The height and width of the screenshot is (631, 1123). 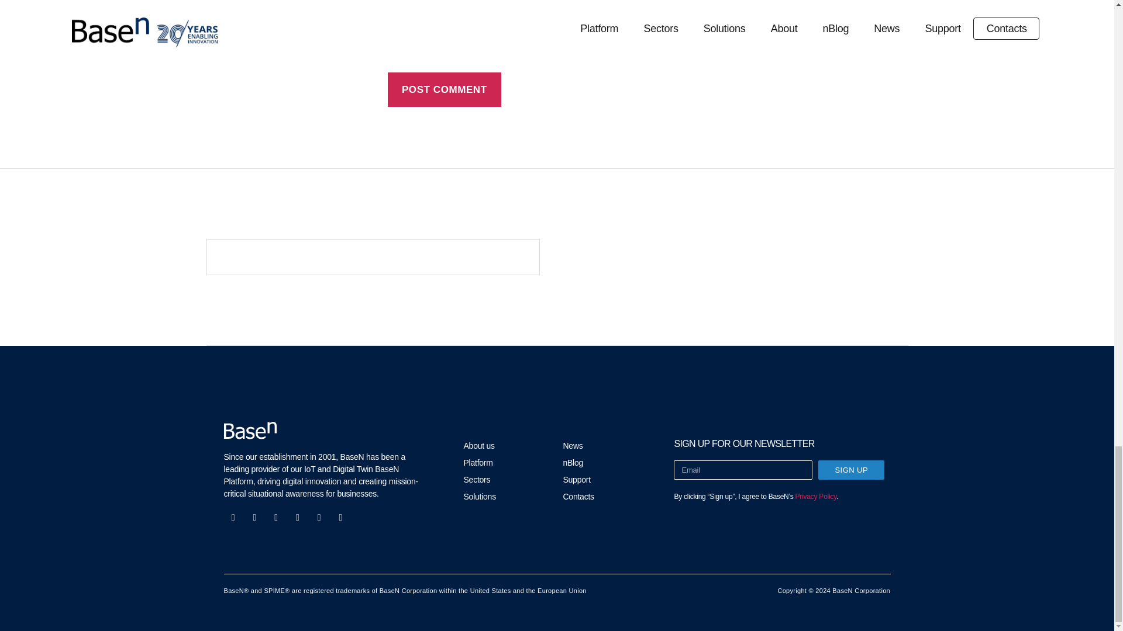 I want to click on Post Comment, so click(x=444, y=89).